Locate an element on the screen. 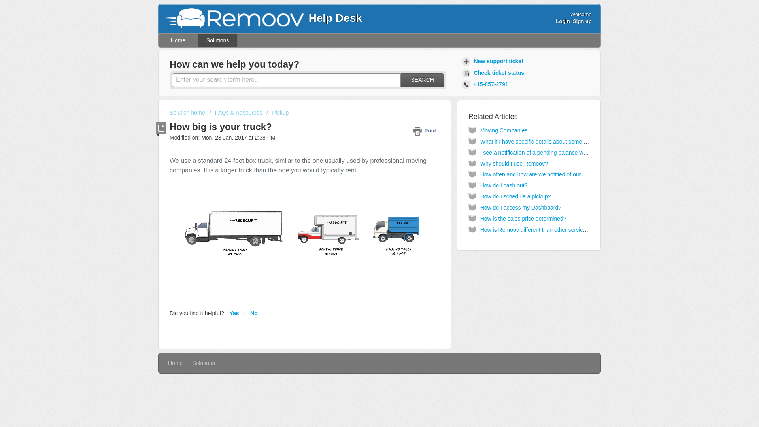 The image size is (759, 427). How is the sales price determined? is located at coordinates (523, 218).